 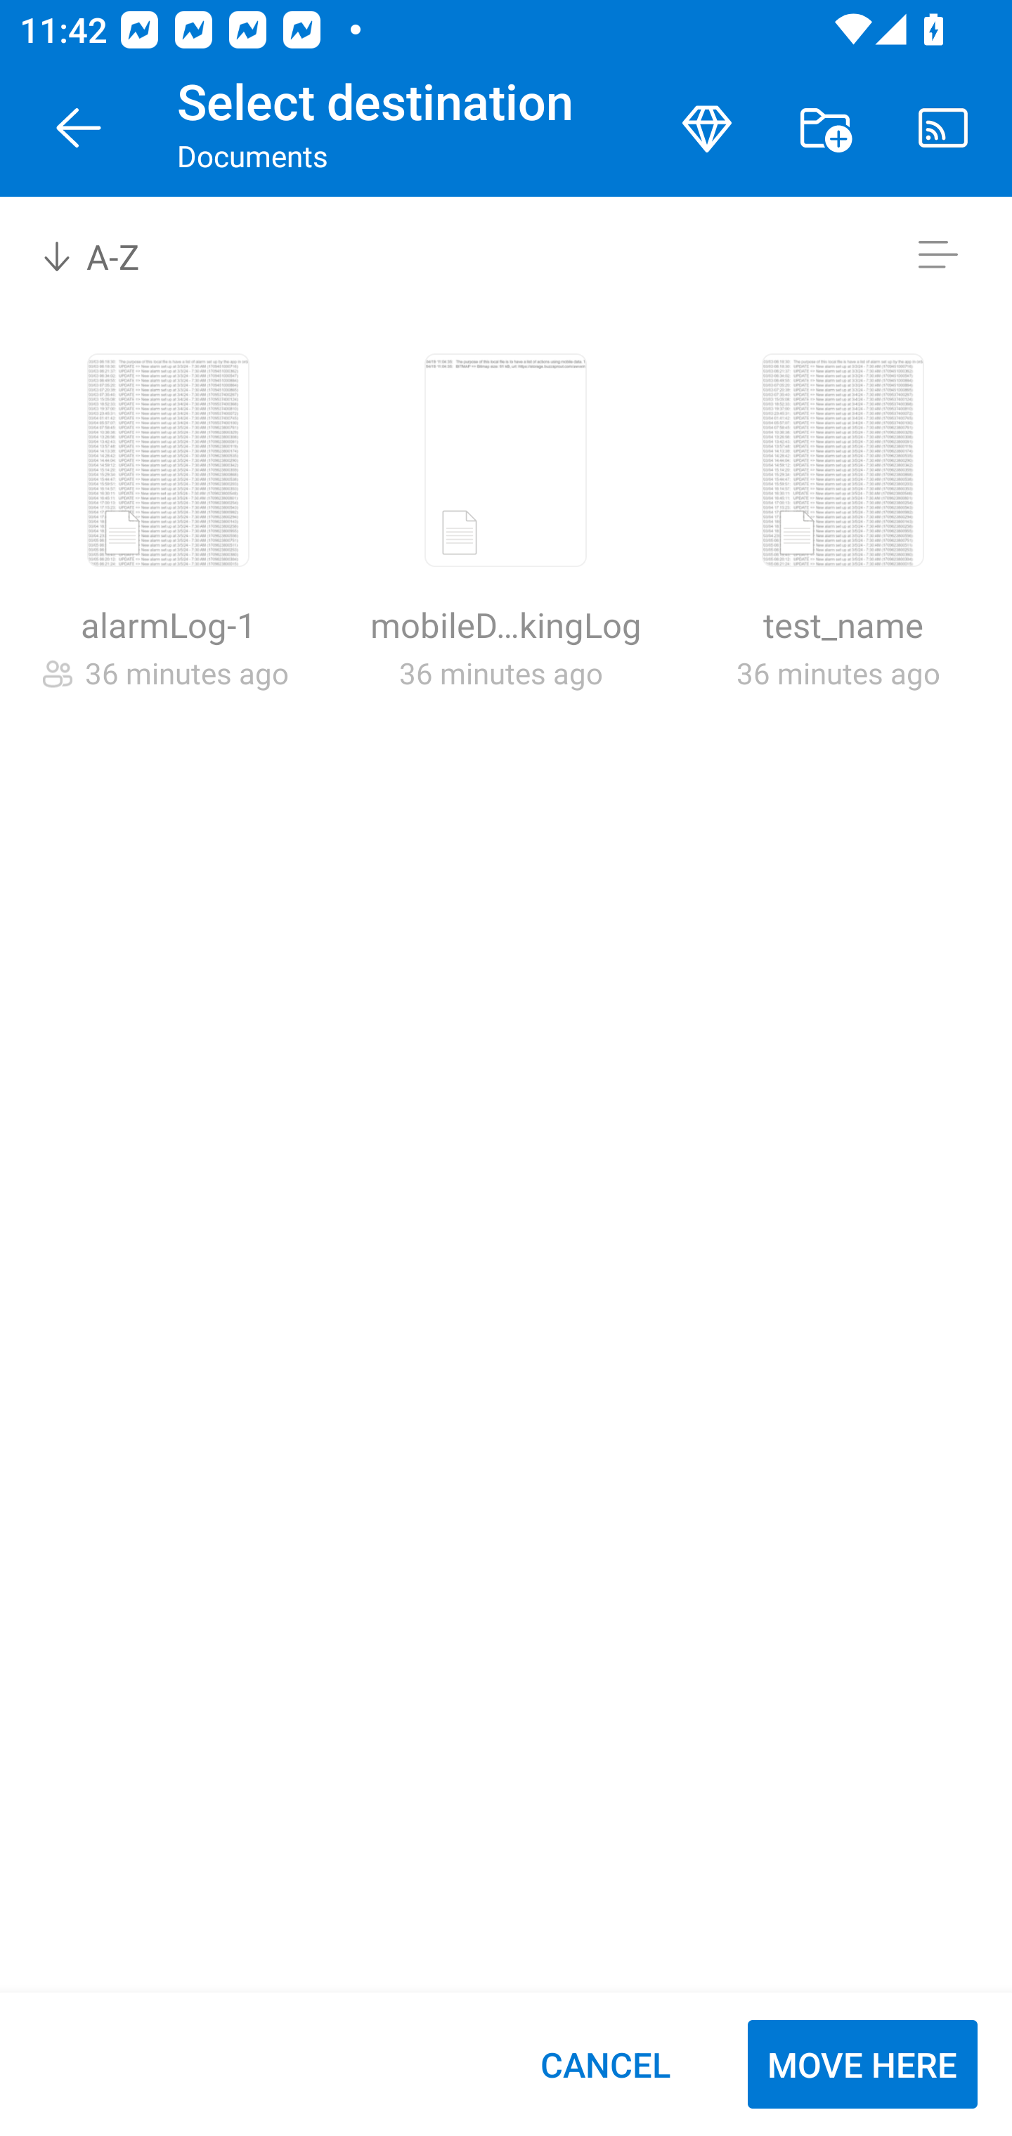 What do you see at coordinates (707, 128) in the screenshot?
I see `Premium button` at bounding box center [707, 128].